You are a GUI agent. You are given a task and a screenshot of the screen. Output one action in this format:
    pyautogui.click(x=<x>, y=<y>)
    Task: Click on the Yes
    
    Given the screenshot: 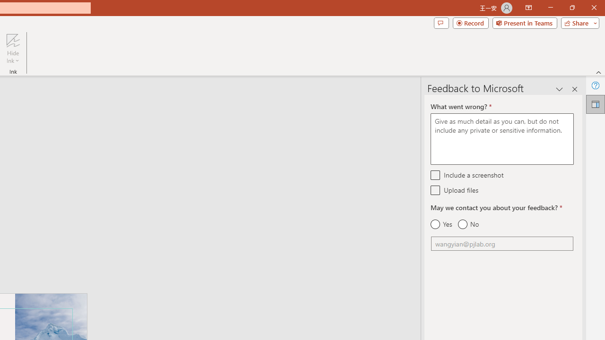 What is the action you would take?
    pyautogui.click(x=441, y=224)
    